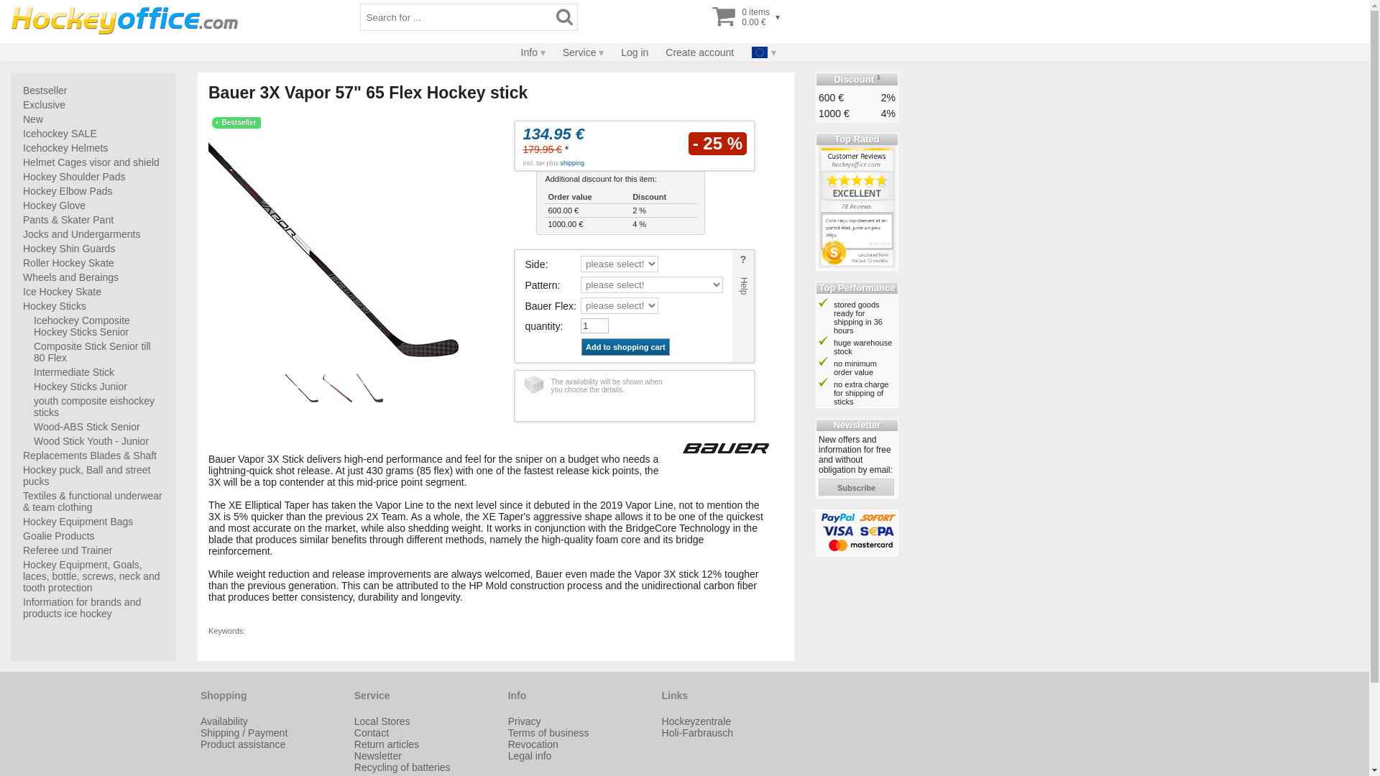 This screenshot has width=1380, height=776. Describe the element at coordinates (625, 346) in the screenshot. I see `Add item to shopping cart` at that location.